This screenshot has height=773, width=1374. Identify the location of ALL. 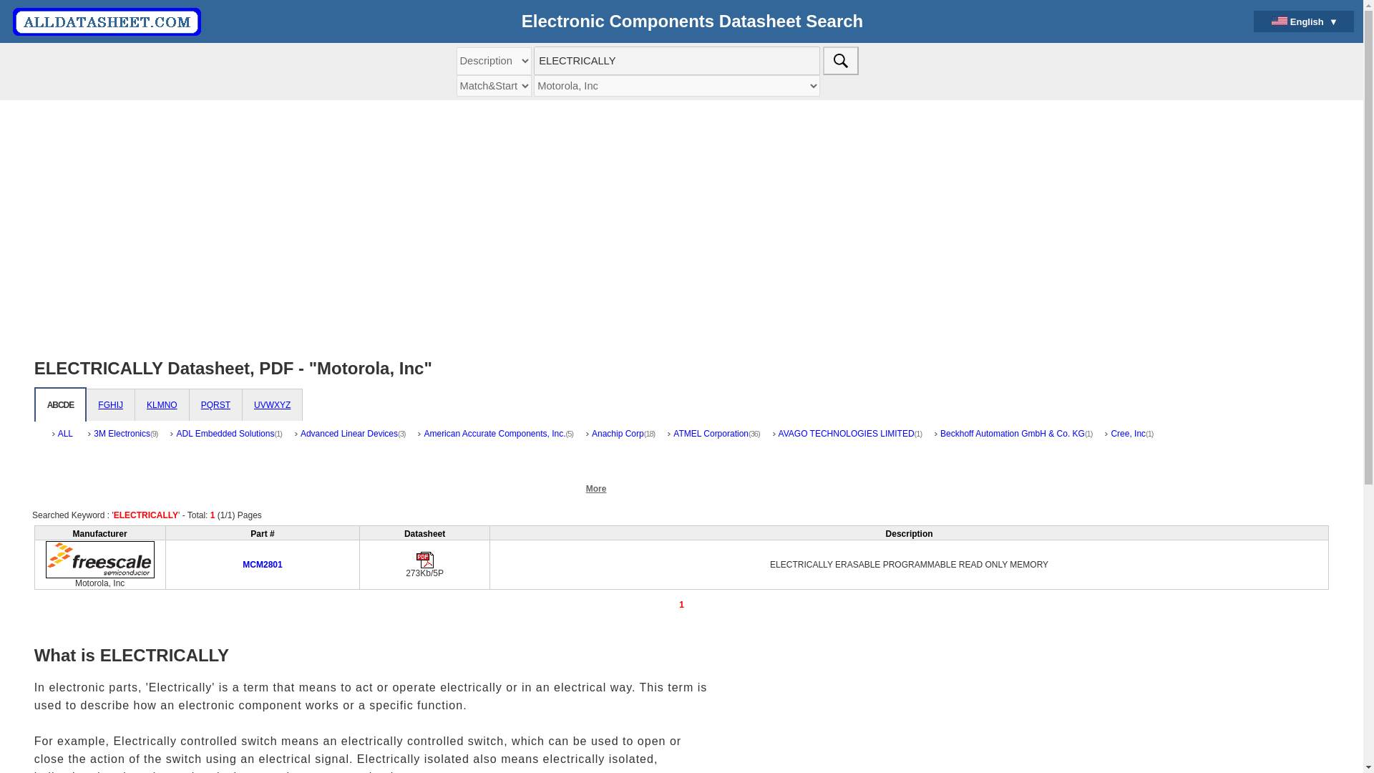
(63, 439).